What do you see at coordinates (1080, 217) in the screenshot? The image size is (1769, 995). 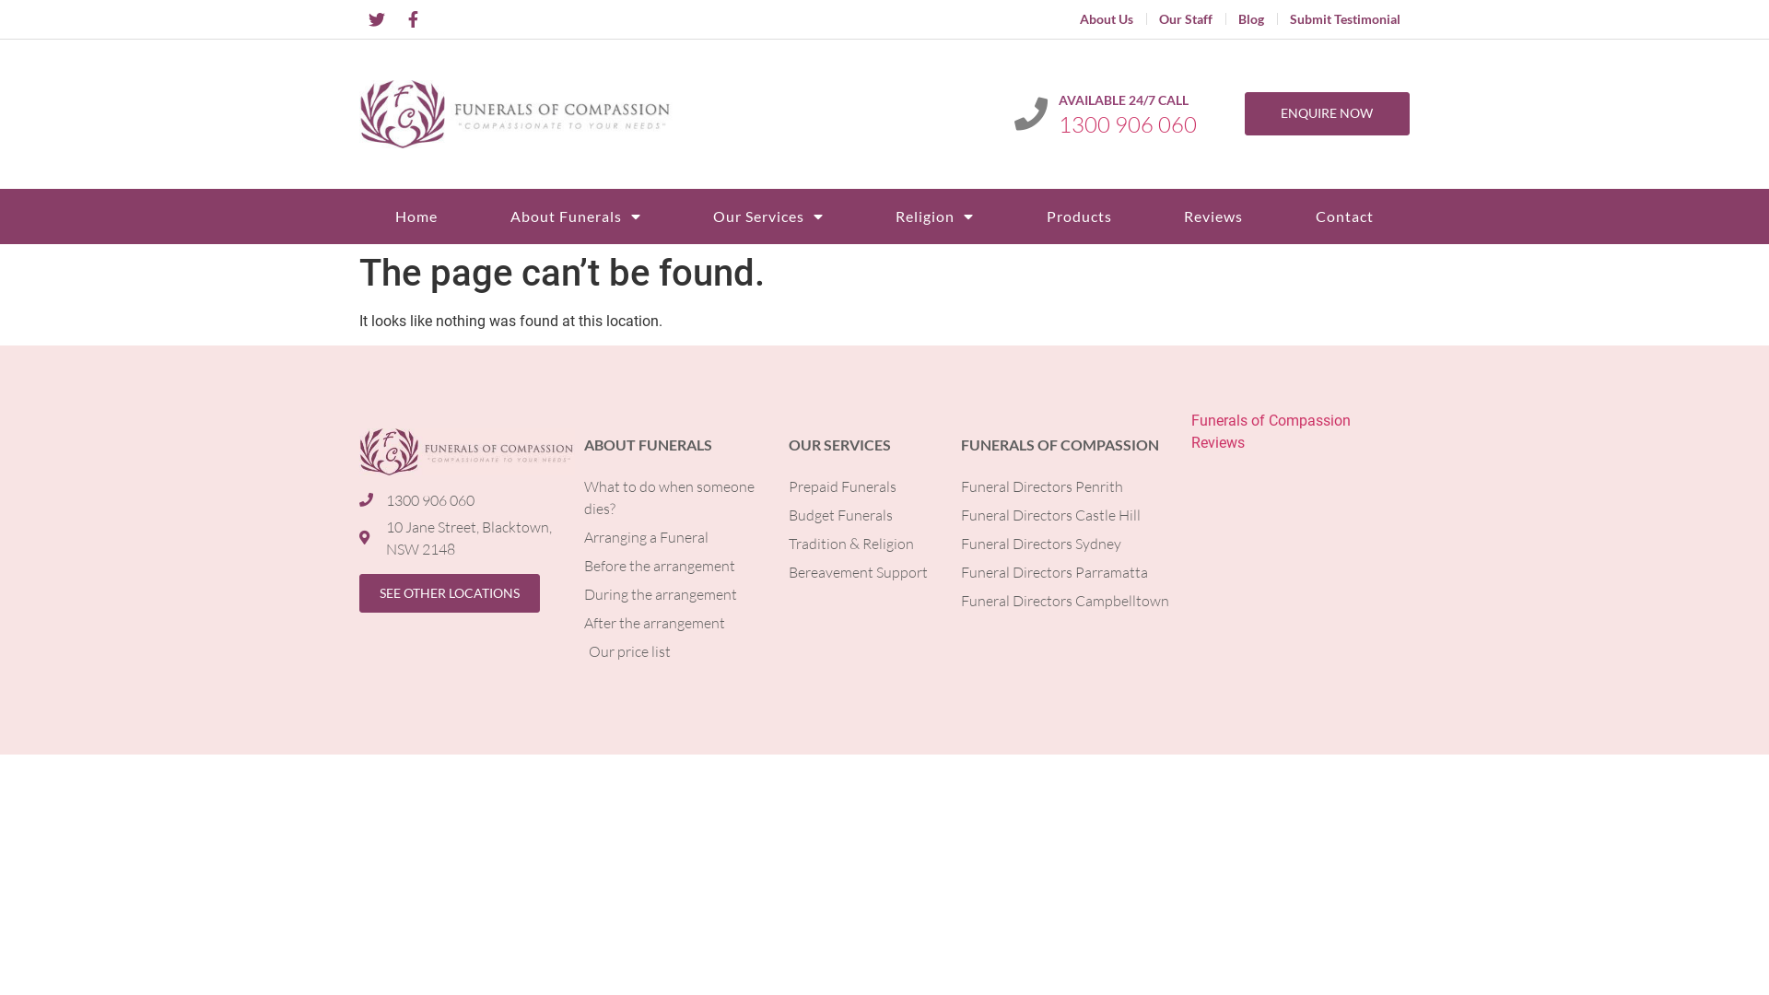 I see `Products` at bounding box center [1080, 217].